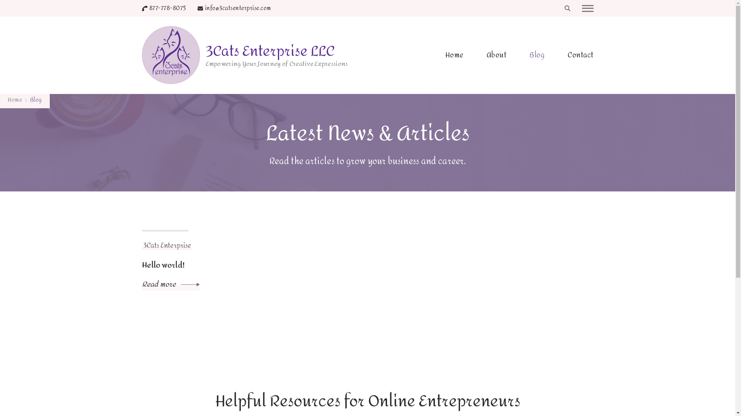 This screenshot has width=741, height=416. What do you see at coordinates (537, 55) in the screenshot?
I see `Blog` at bounding box center [537, 55].